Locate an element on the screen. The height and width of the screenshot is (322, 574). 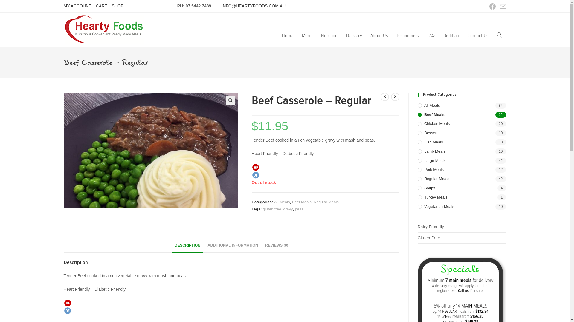
DESCRIPTION is located at coordinates (187, 246).